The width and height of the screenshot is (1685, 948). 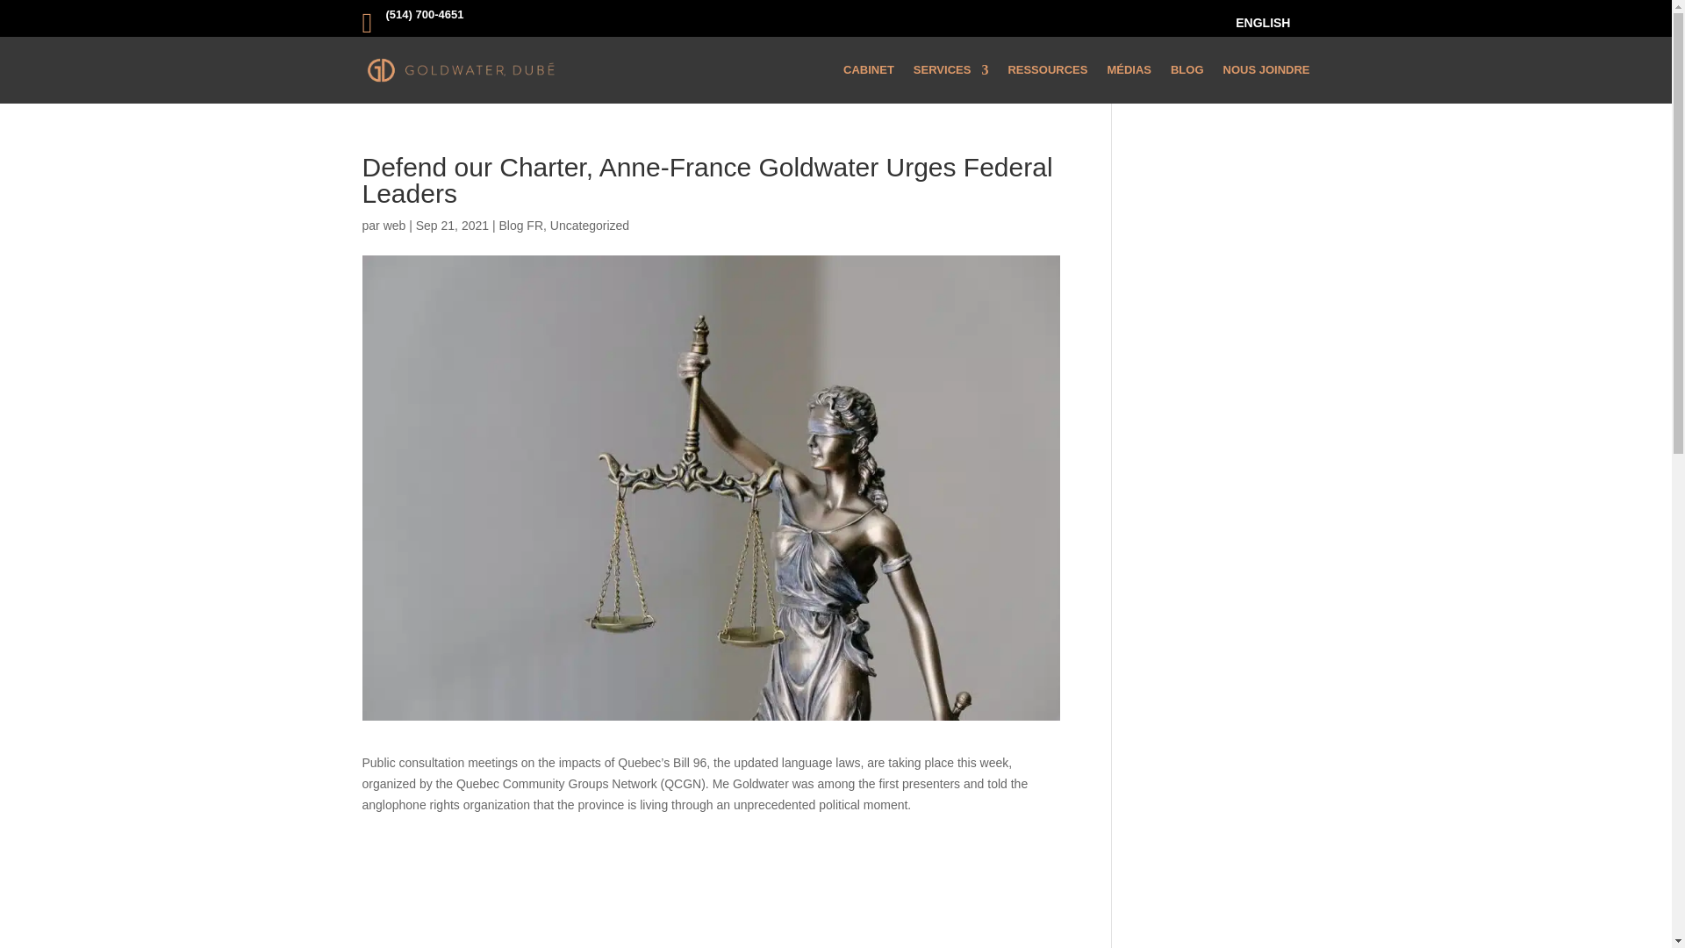 What do you see at coordinates (1266, 70) in the screenshot?
I see `NOUS JOINDRE` at bounding box center [1266, 70].